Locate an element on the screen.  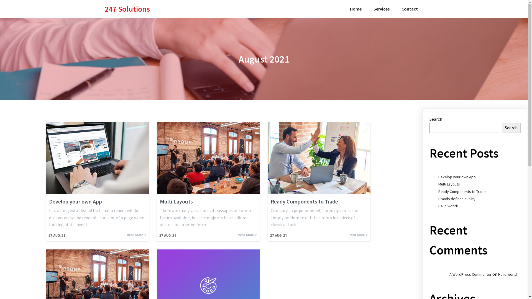
A WordPress Commenter is located at coordinates (470, 274).